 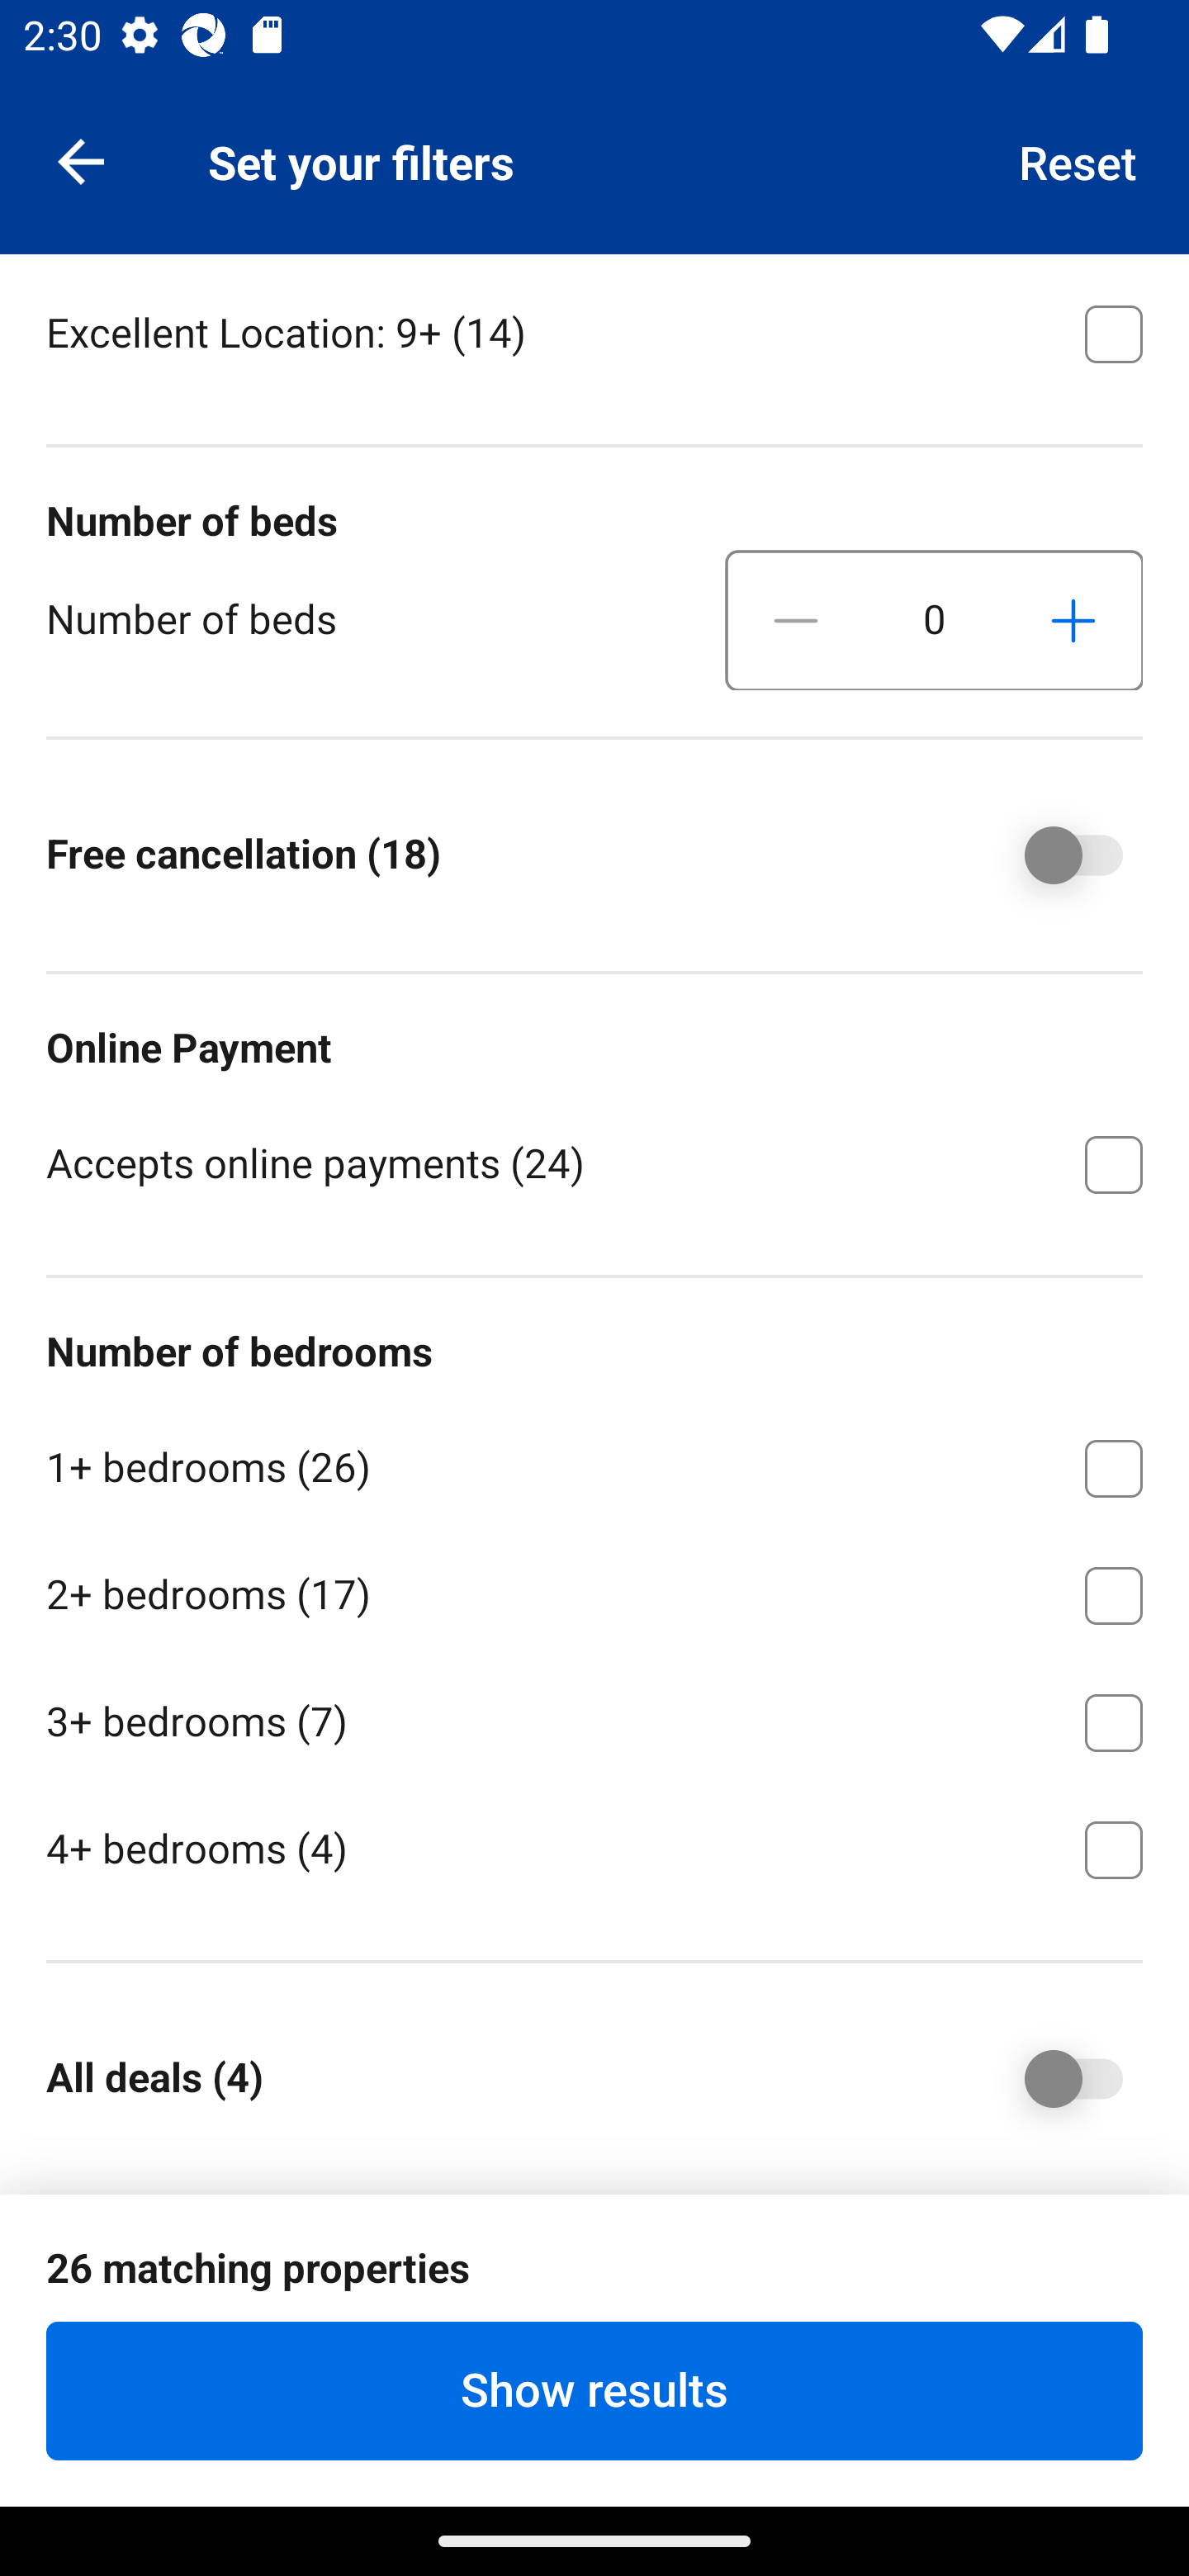 I want to click on All deals ⁦(4), so click(x=1050, y=2079).